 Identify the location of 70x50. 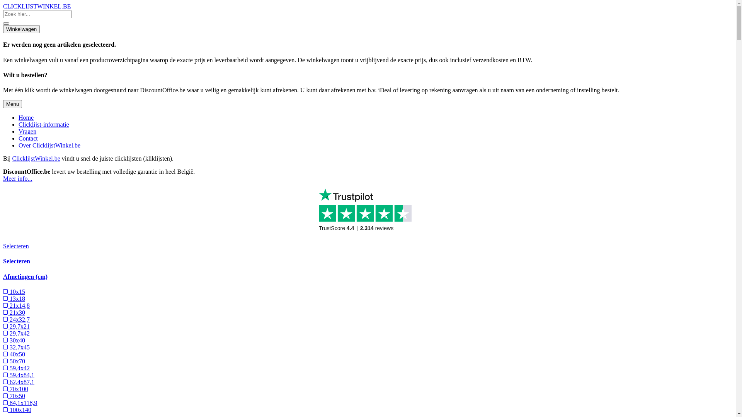
(14, 396).